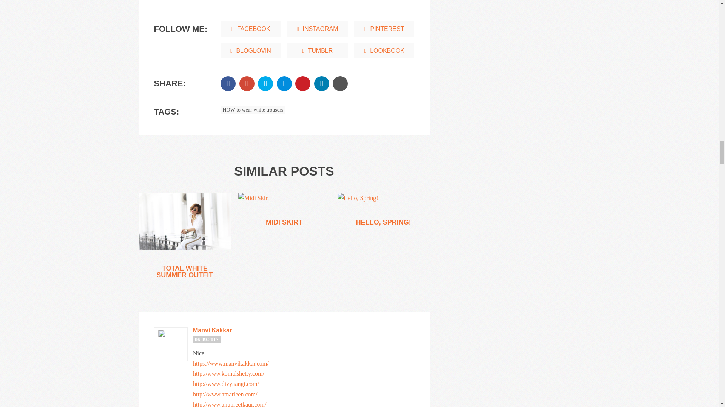 The image size is (725, 407). What do you see at coordinates (250, 50) in the screenshot?
I see `BLOGLOVIN` at bounding box center [250, 50].